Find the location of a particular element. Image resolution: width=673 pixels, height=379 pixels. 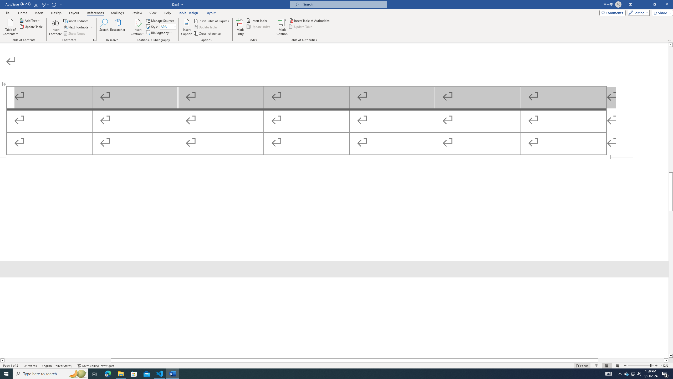

Table of Contents is located at coordinates (10, 27).